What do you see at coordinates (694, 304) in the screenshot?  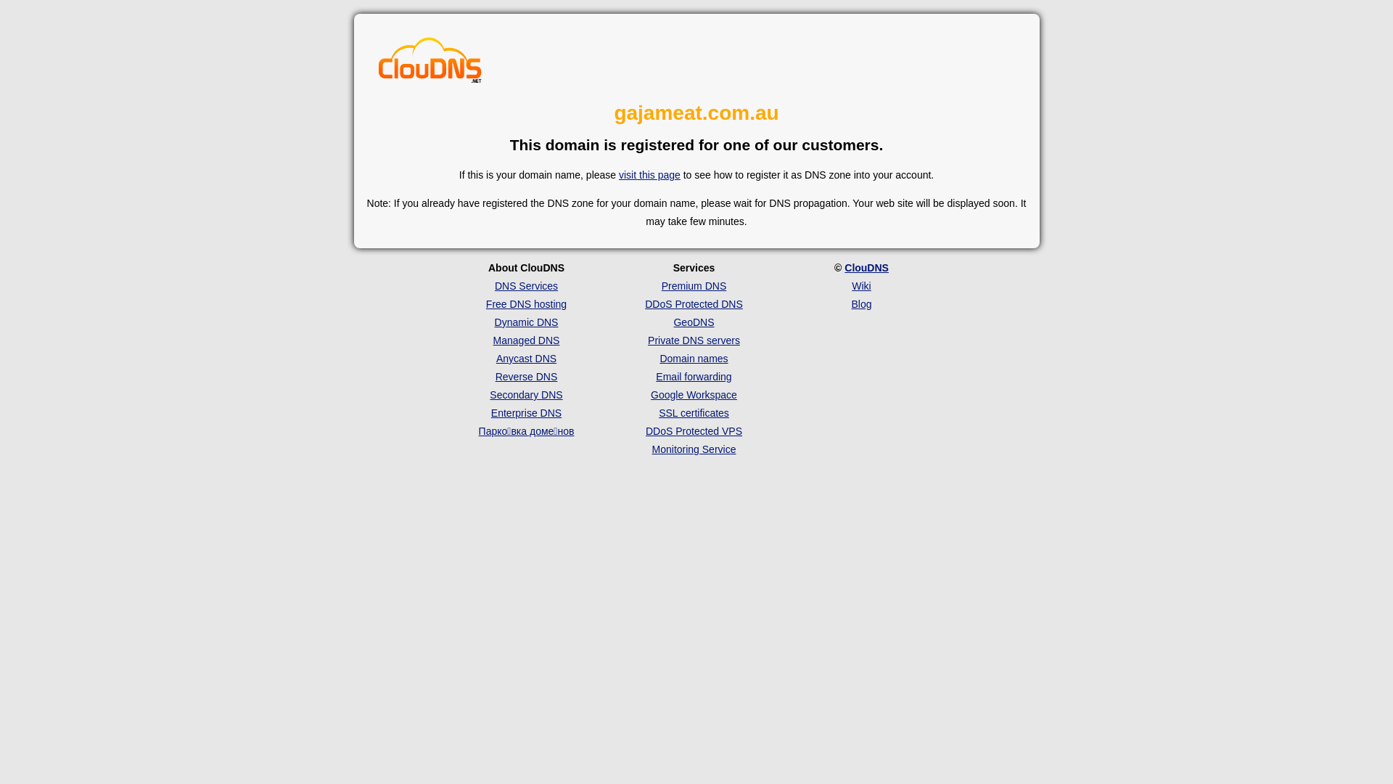 I see `DDoS Protected DNS` at bounding box center [694, 304].